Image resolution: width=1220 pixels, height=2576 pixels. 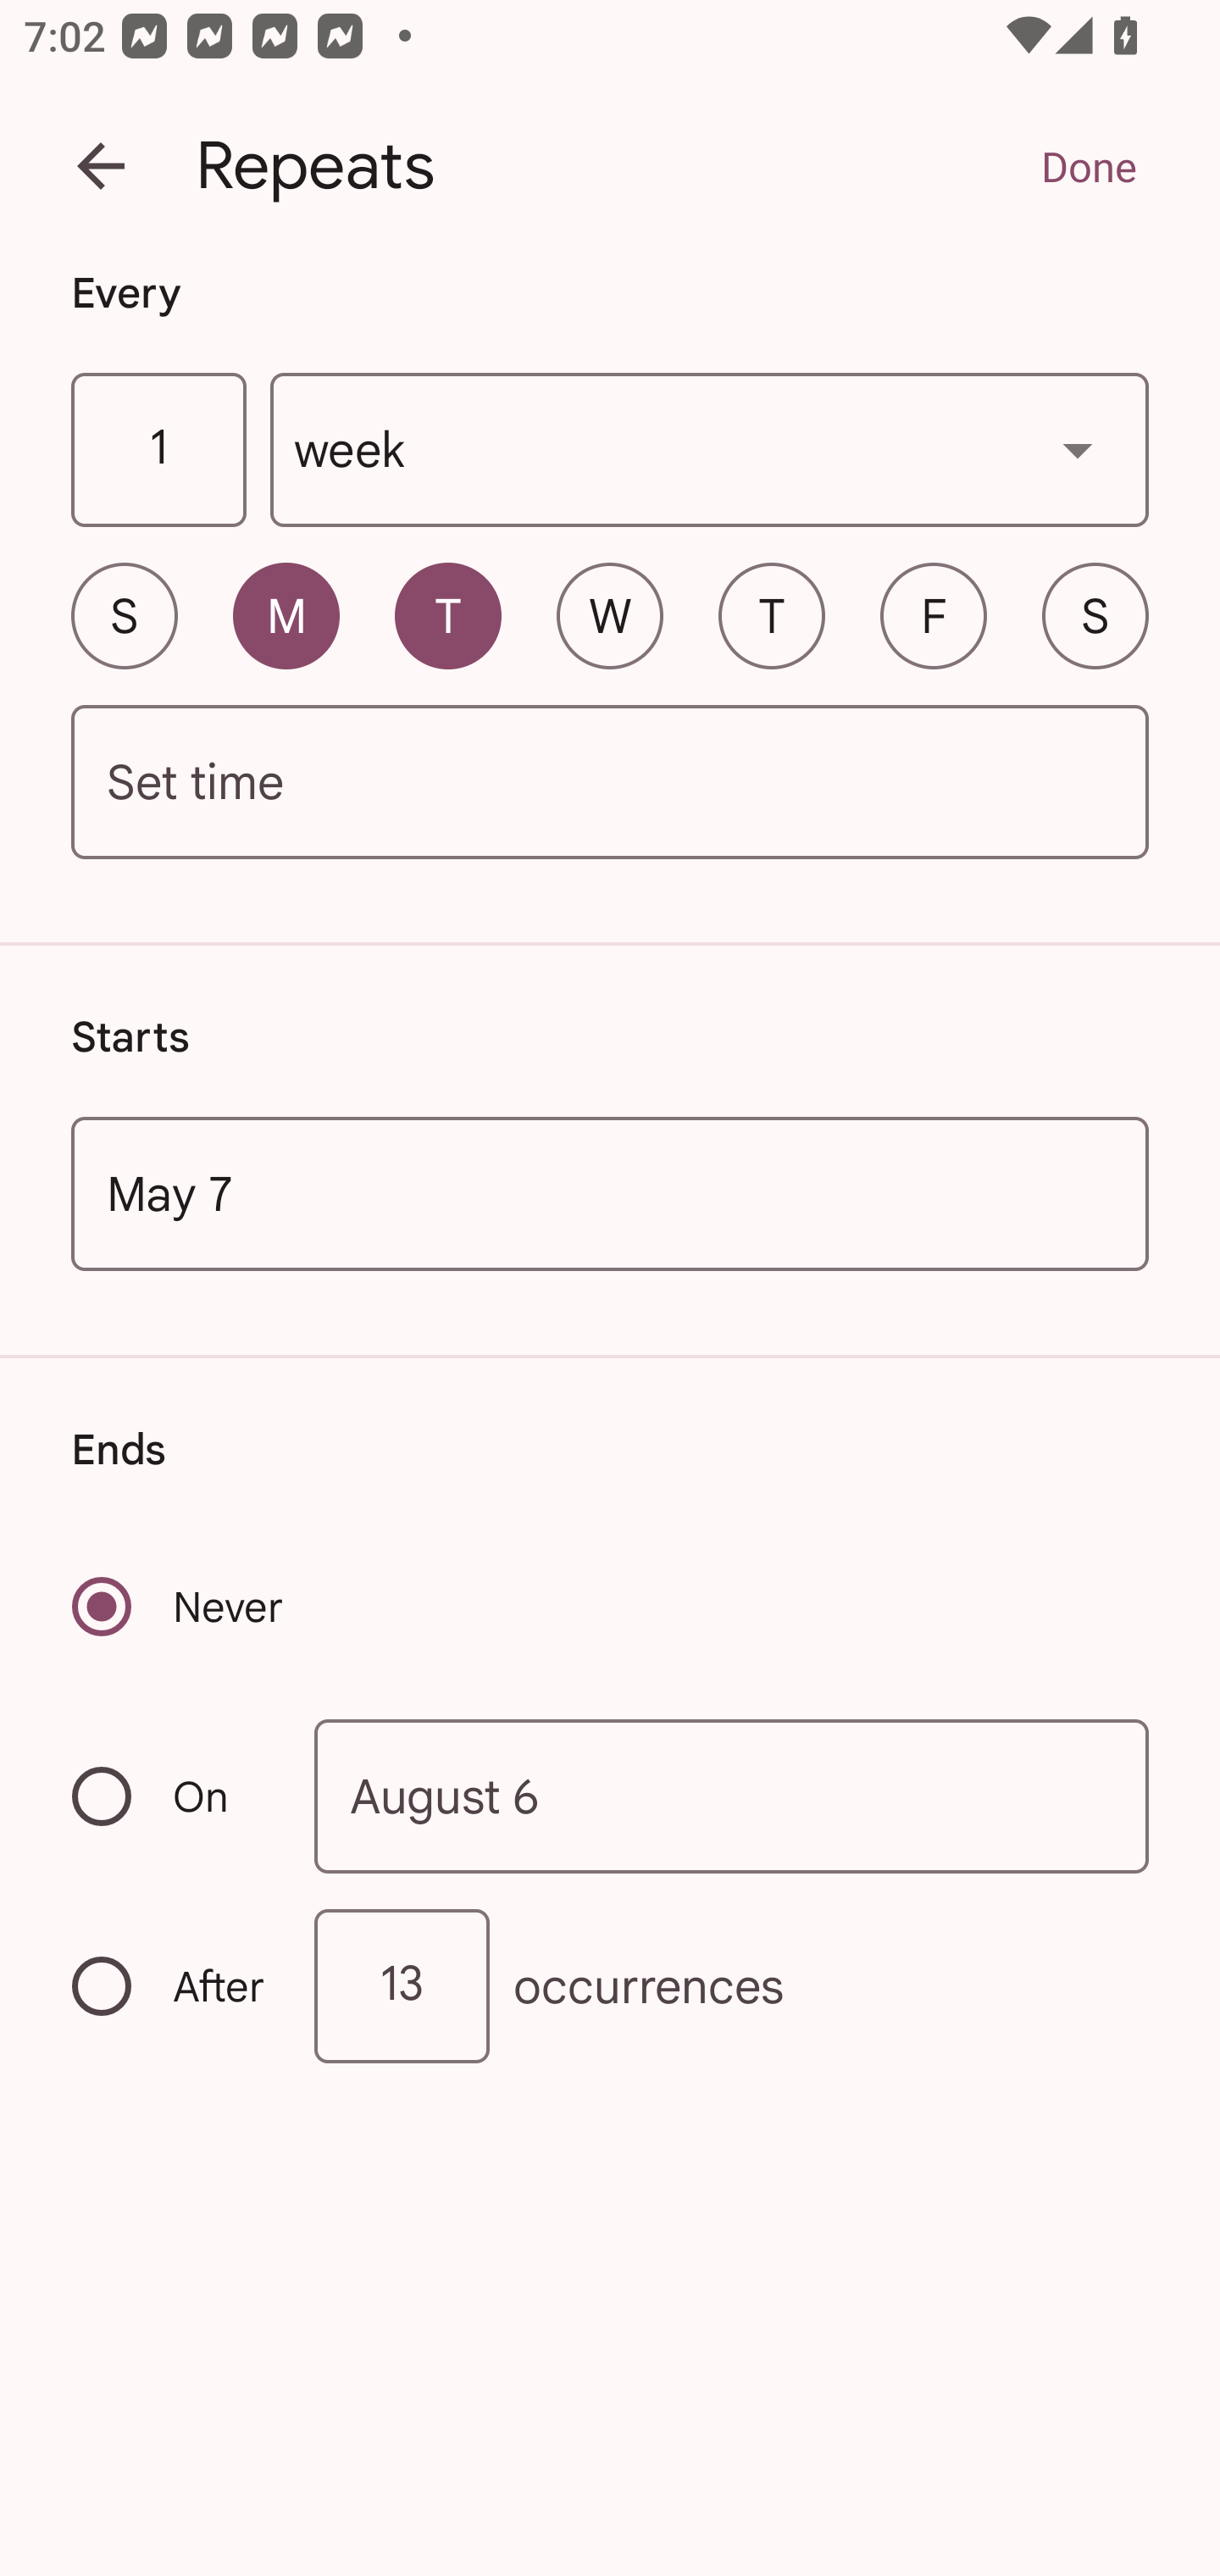 I want to click on S Saturday, so click(x=1095, y=615).